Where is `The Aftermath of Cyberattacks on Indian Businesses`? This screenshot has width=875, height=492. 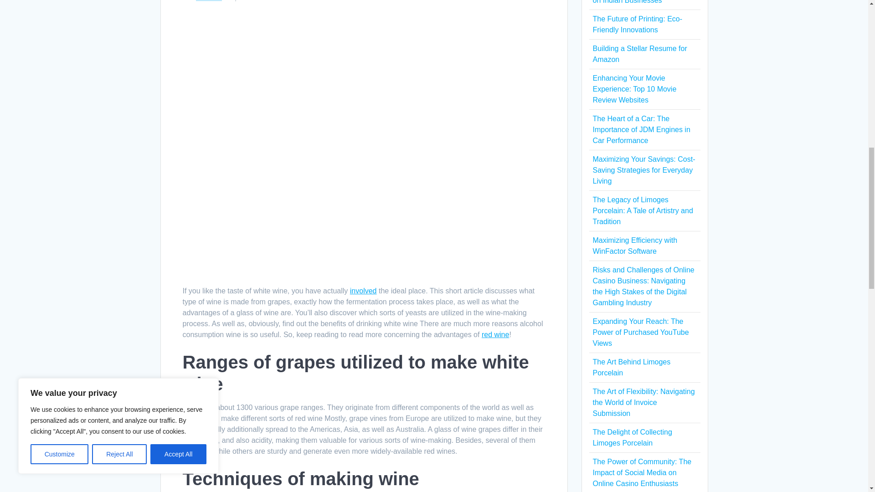 The Aftermath of Cyberattacks on Indian Businesses is located at coordinates (642, 2).